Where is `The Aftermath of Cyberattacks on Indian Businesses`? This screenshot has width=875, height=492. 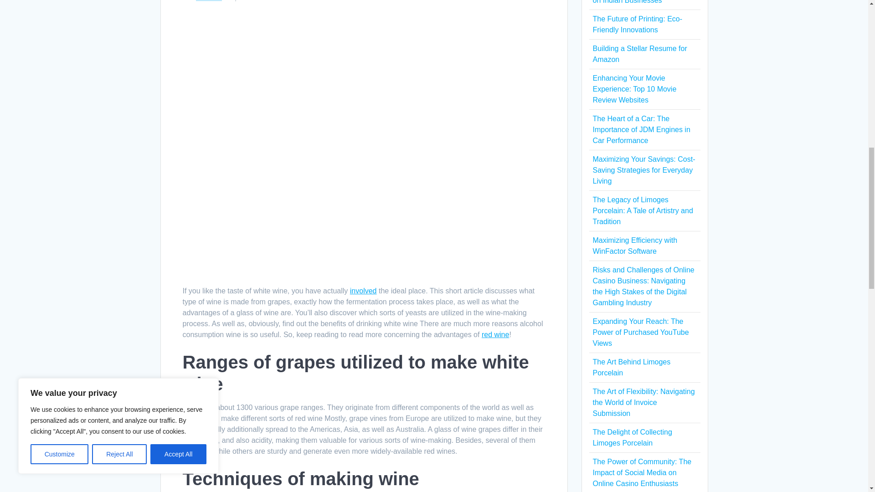 The Aftermath of Cyberattacks on Indian Businesses is located at coordinates (642, 2).